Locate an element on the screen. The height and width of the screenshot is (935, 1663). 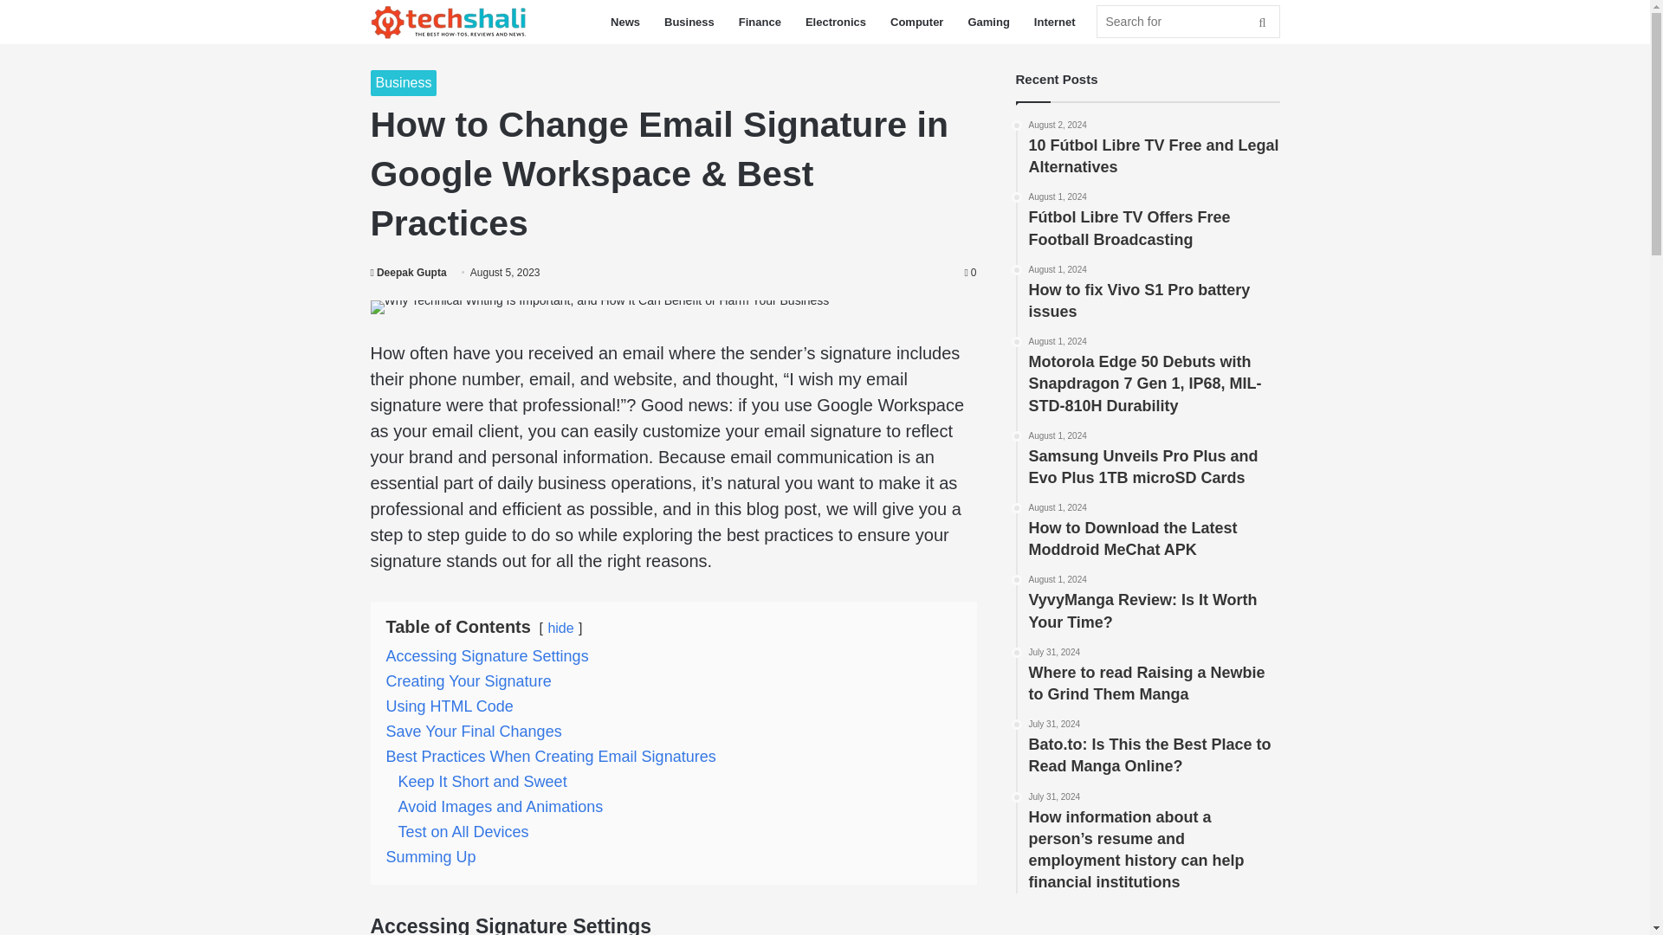
Best Practices When Creating Email Signatures is located at coordinates (551, 757).